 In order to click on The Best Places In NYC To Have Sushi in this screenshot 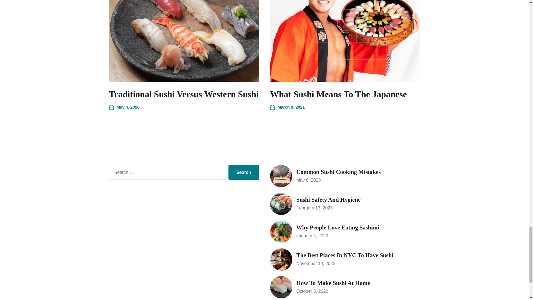, I will do `click(345, 259)`.